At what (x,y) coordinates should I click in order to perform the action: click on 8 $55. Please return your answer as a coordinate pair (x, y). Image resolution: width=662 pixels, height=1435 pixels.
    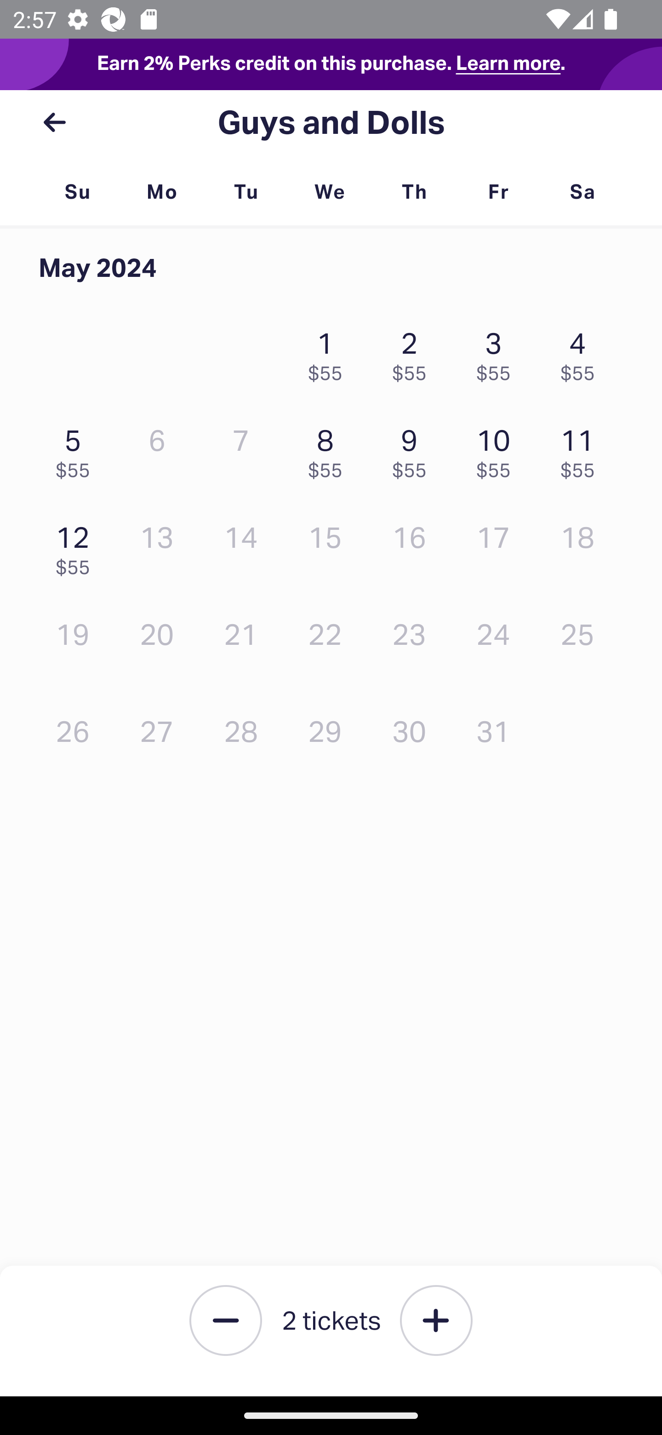
    Looking at the image, I should click on (330, 449).